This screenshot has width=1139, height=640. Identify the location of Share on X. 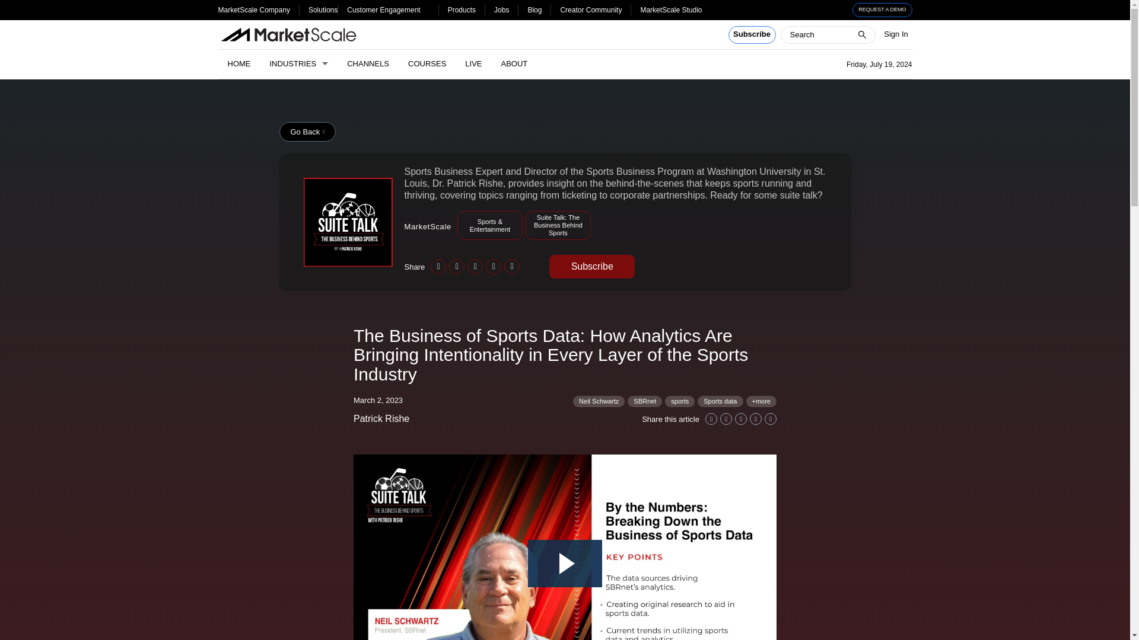
(726, 418).